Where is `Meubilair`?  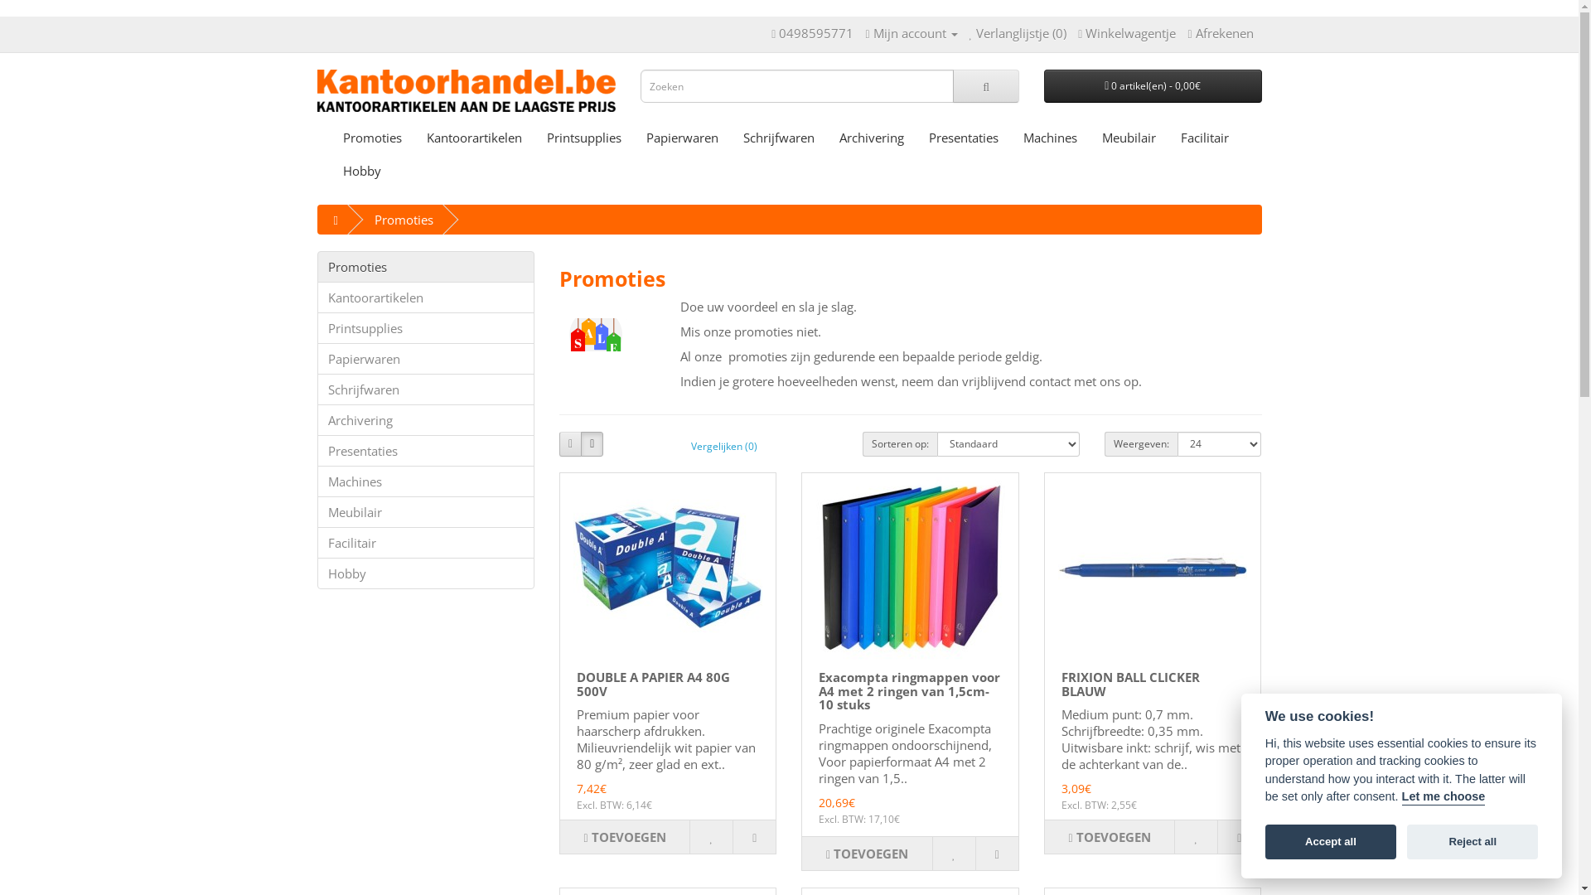
Meubilair is located at coordinates (426, 512).